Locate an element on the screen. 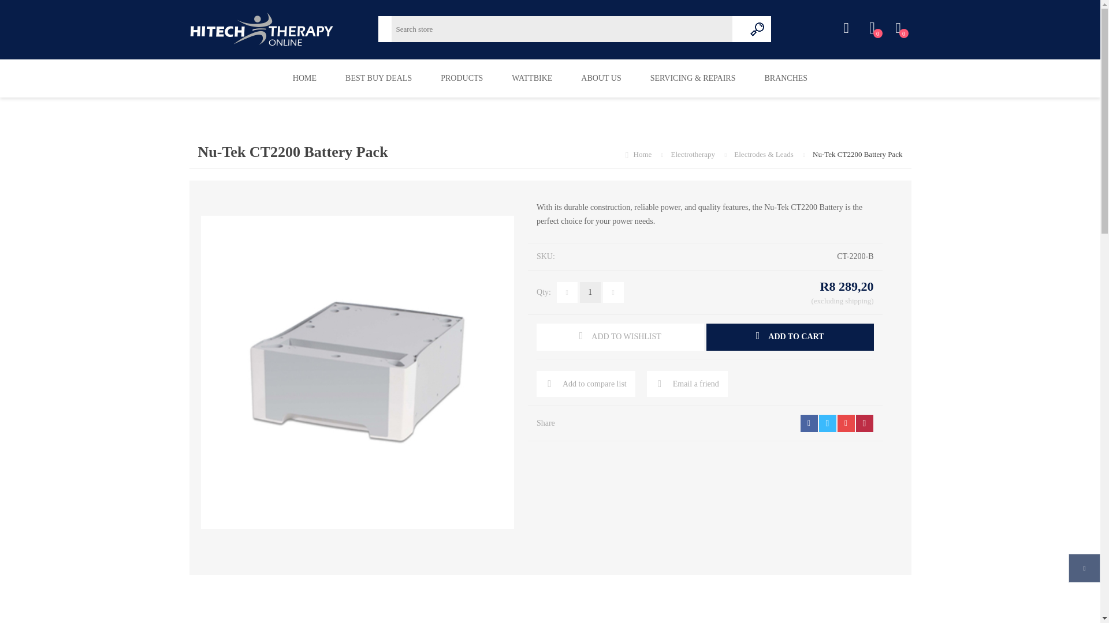 This screenshot has width=1109, height=623. 1 is located at coordinates (590, 292).